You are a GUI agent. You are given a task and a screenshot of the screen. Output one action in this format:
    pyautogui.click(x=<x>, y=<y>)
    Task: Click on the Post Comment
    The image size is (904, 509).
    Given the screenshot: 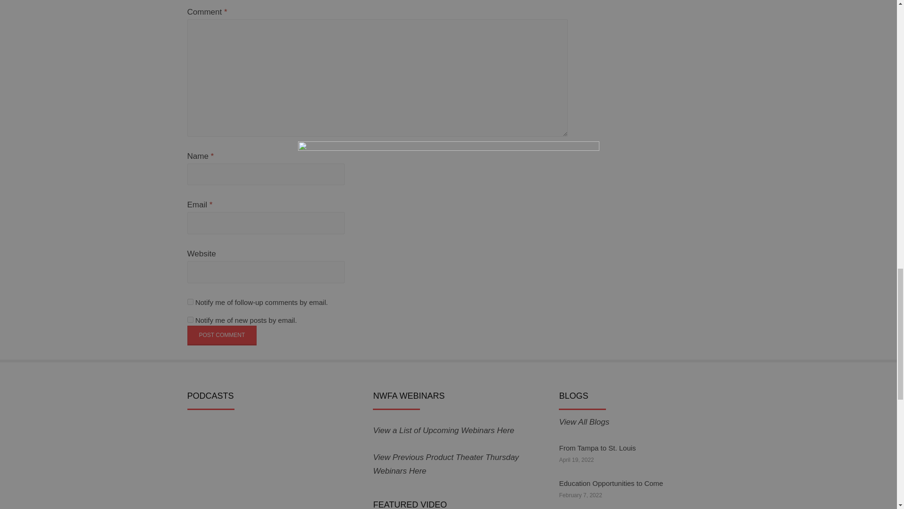 What is the action you would take?
    pyautogui.click(x=222, y=336)
    